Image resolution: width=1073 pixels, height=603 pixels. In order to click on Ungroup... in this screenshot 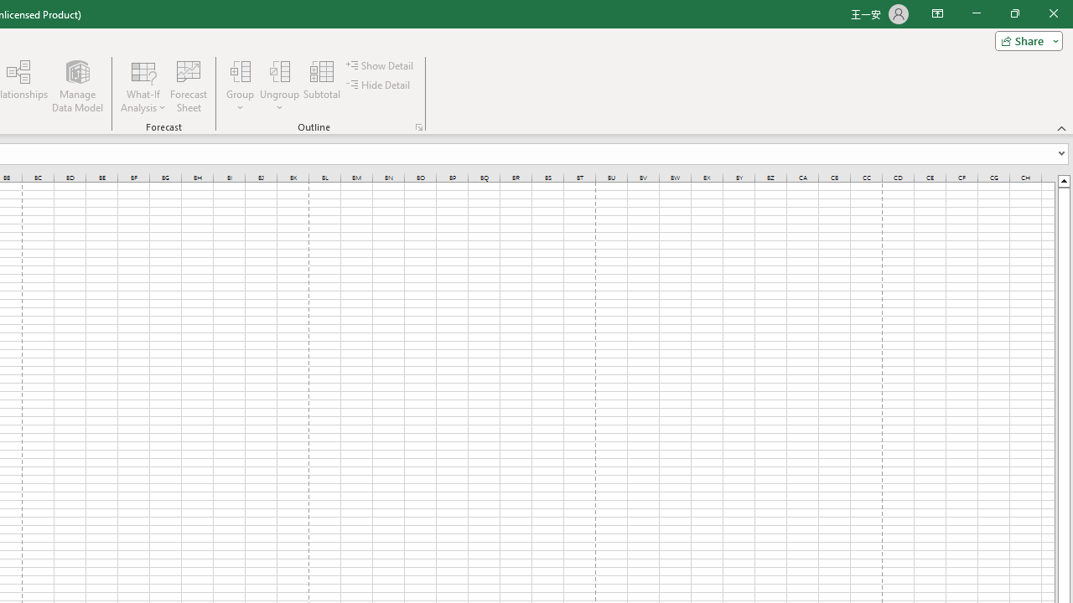, I will do `click(280, 70)`.